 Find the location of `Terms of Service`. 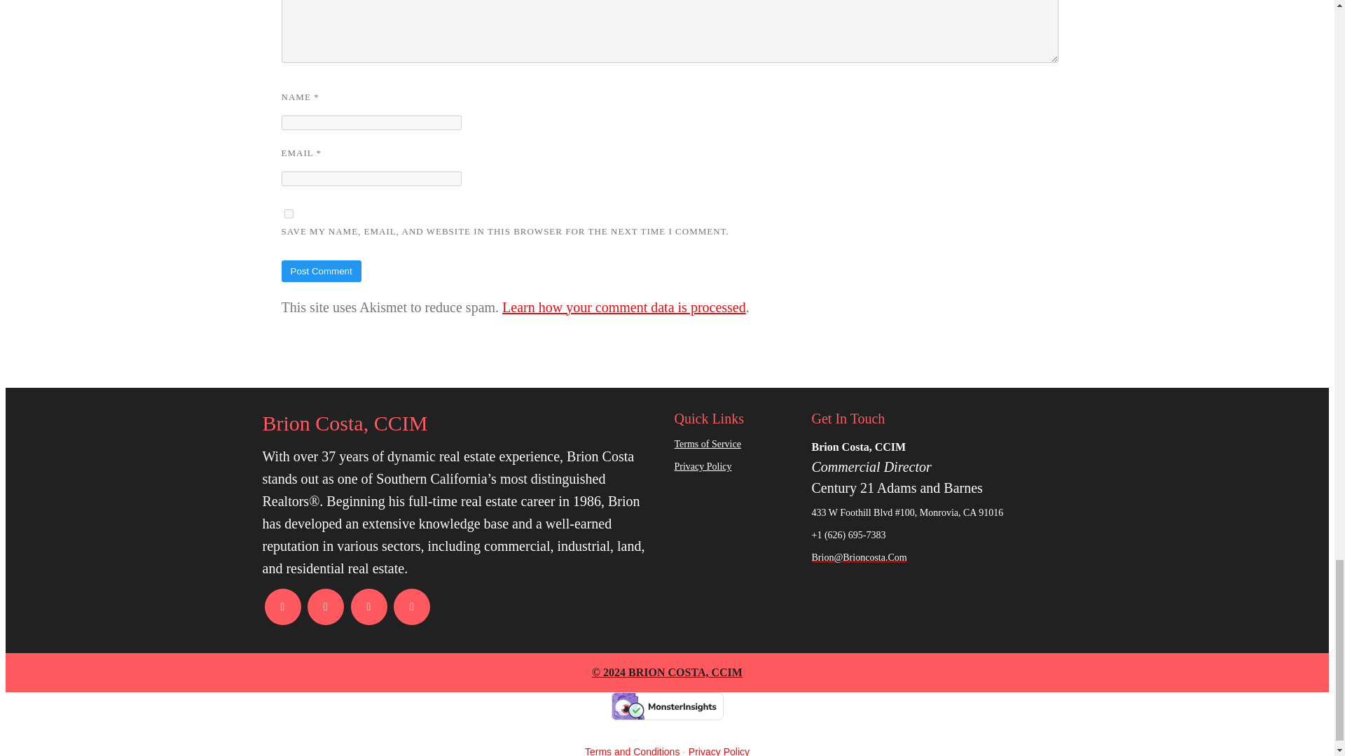

Terms of Service is located at coordinates (736, 444).